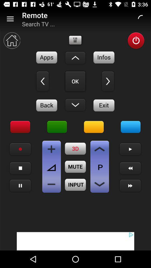  I want to click on see apps on remote, so click(47, 58).